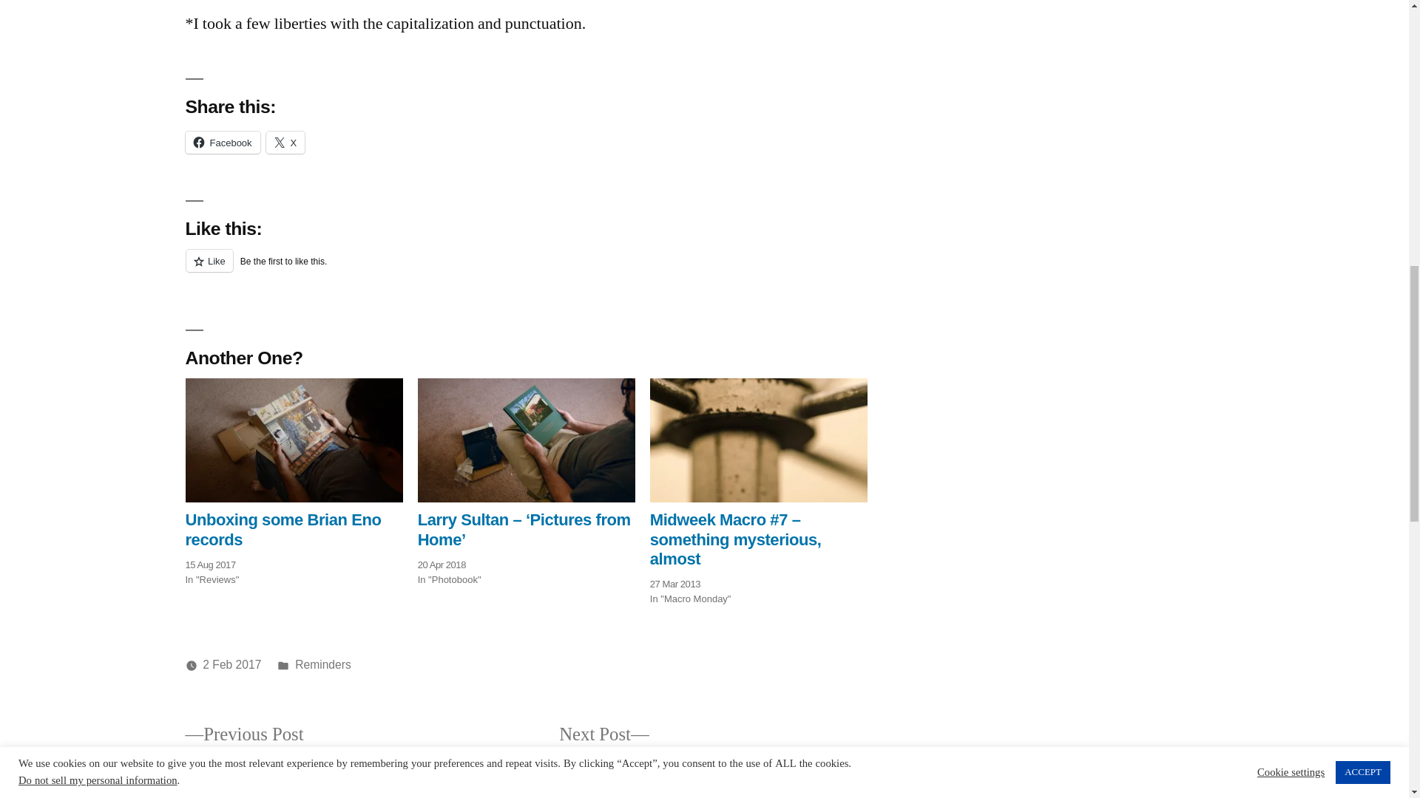 This screenshot has height=798, width=1420. I want to click on Unboxing some Brian Eno records, so click(283, 529).